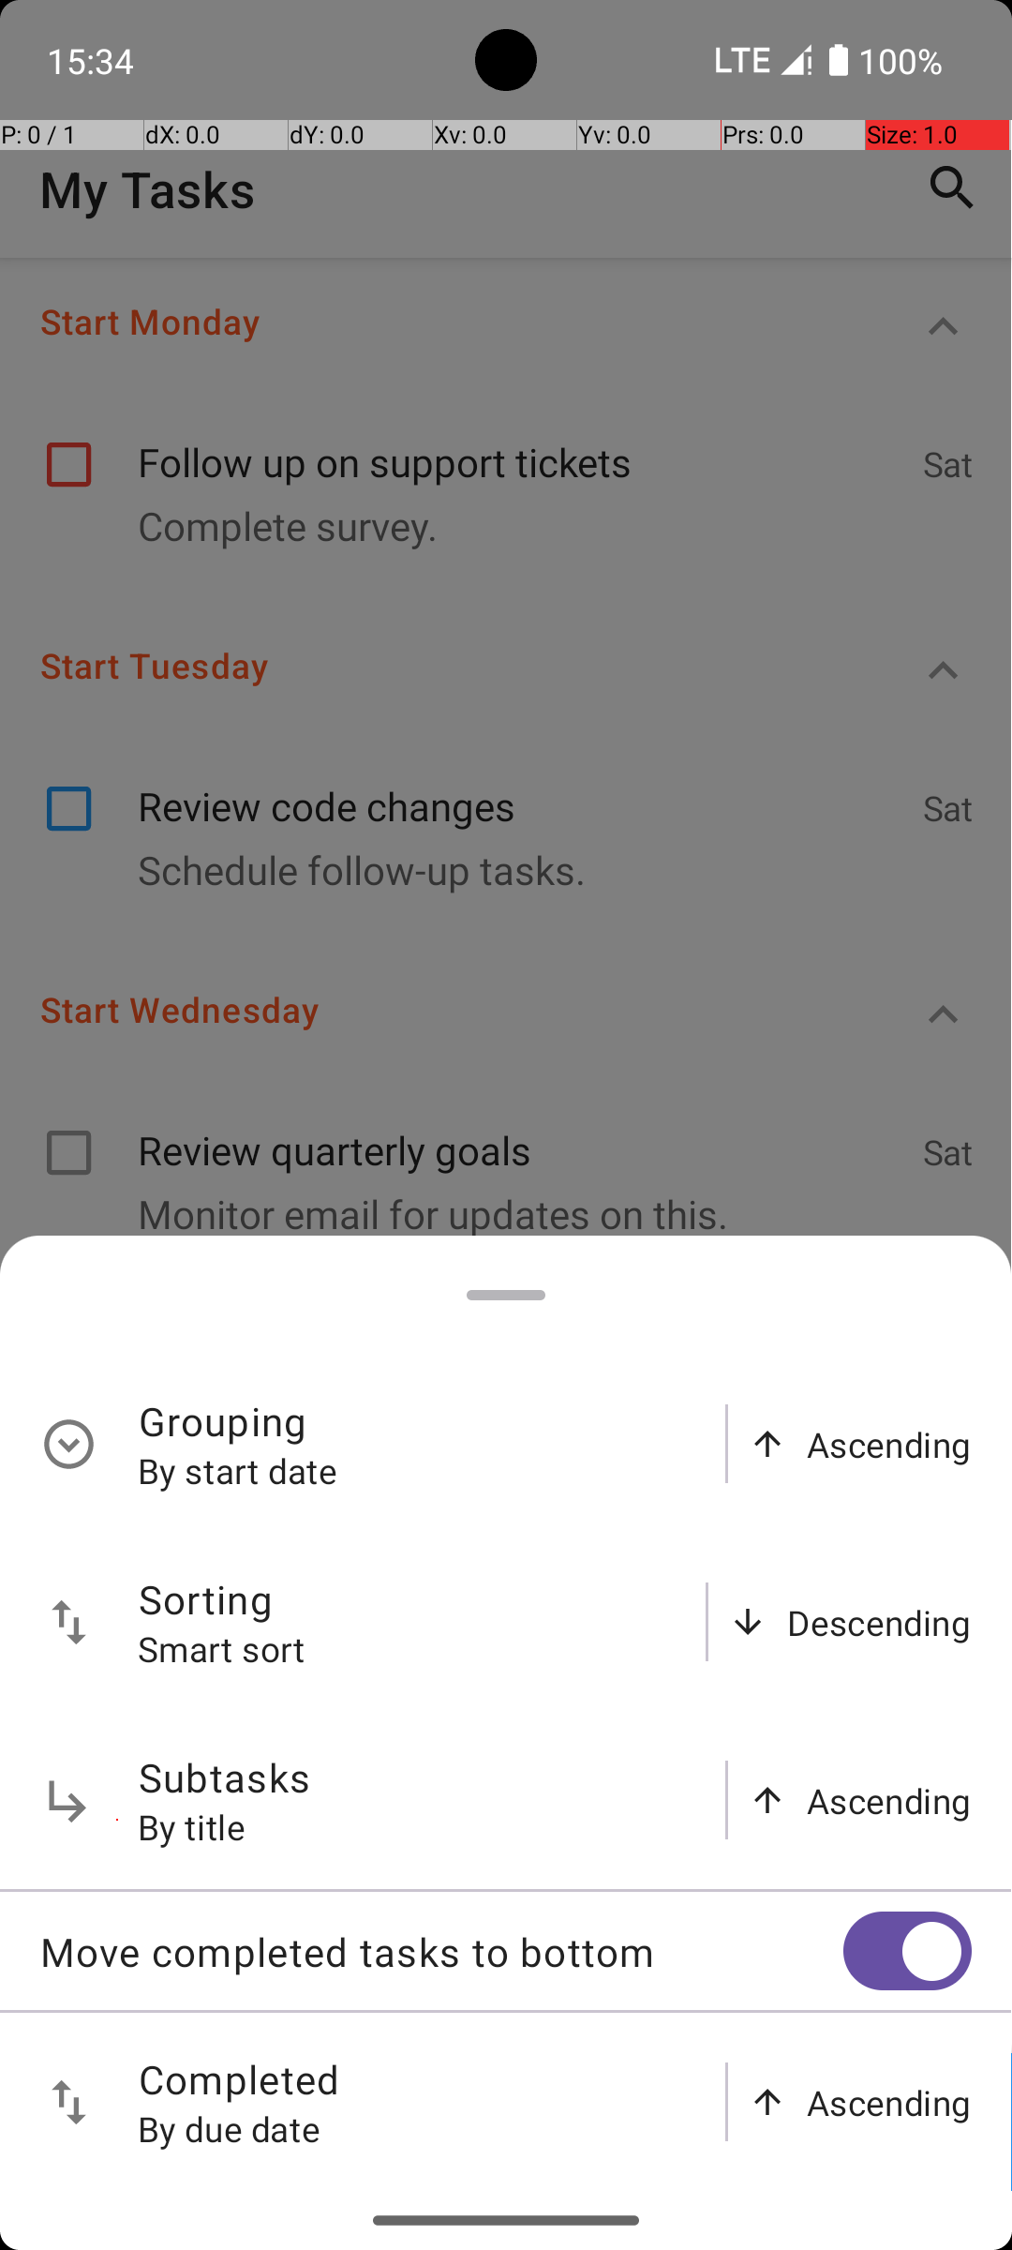 The image size is (1012, 2250). Describe the element at coordinates (889, 1444) in the screenshot. I see `Ascending` at that location.